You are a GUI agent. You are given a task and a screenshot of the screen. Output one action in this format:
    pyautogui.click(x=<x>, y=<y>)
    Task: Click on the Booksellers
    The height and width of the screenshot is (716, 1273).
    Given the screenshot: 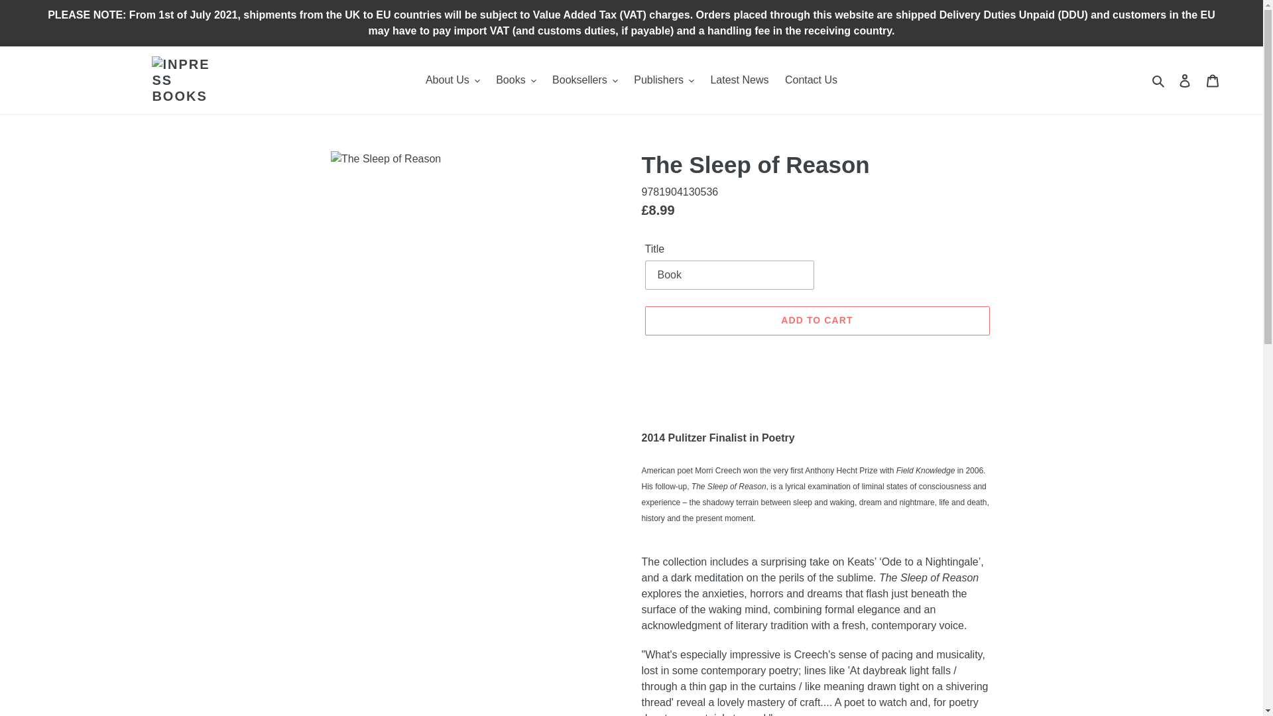 What is the action you would take?
    pyautogui.click(x=585, y=80)
    